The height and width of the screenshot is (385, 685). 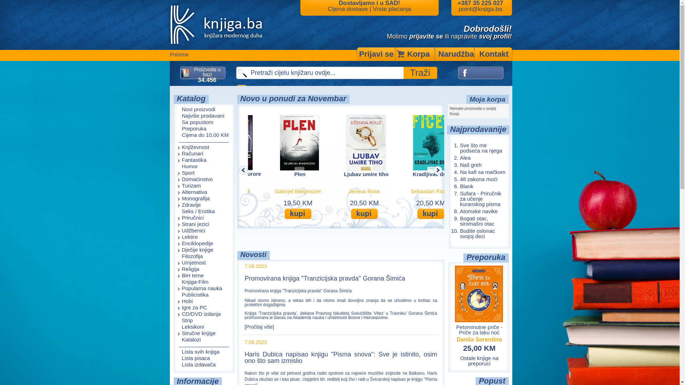 I want to click on point@knjiga.ba, so click(x=480, y=9).